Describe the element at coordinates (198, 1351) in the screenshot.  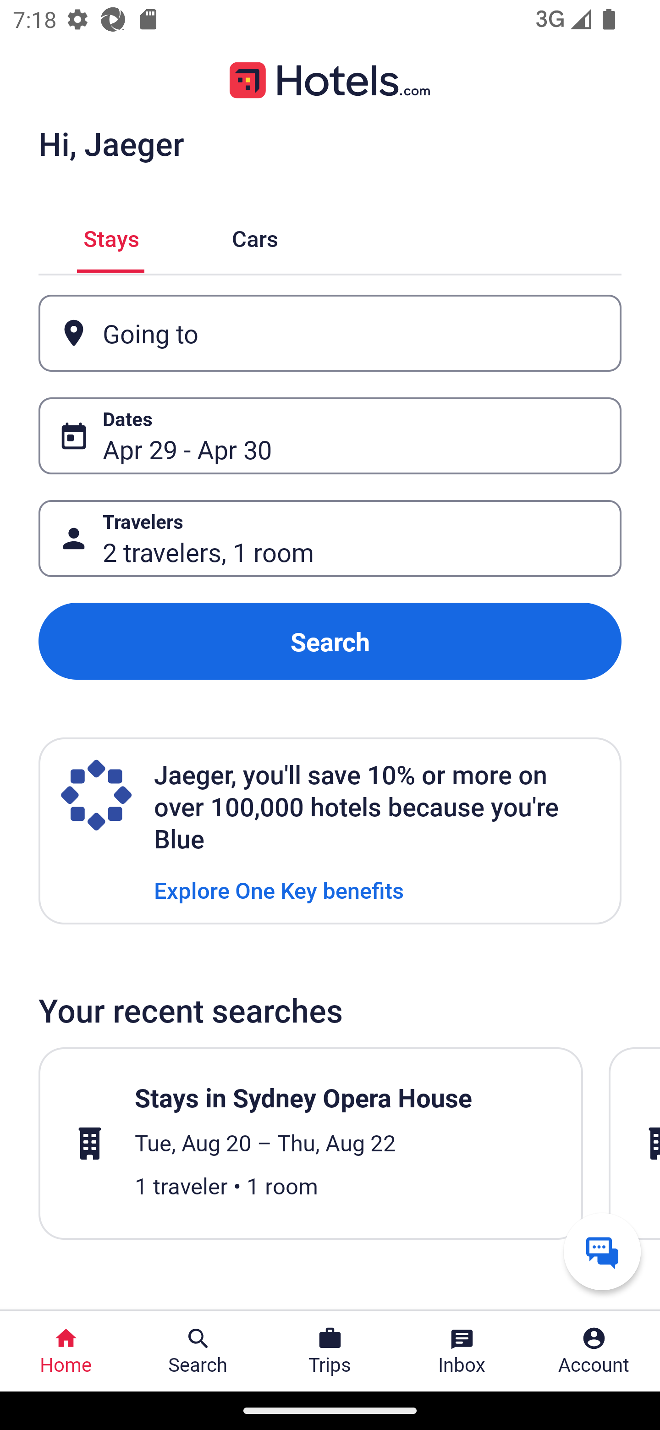
I see `Search Search Button` at that location.